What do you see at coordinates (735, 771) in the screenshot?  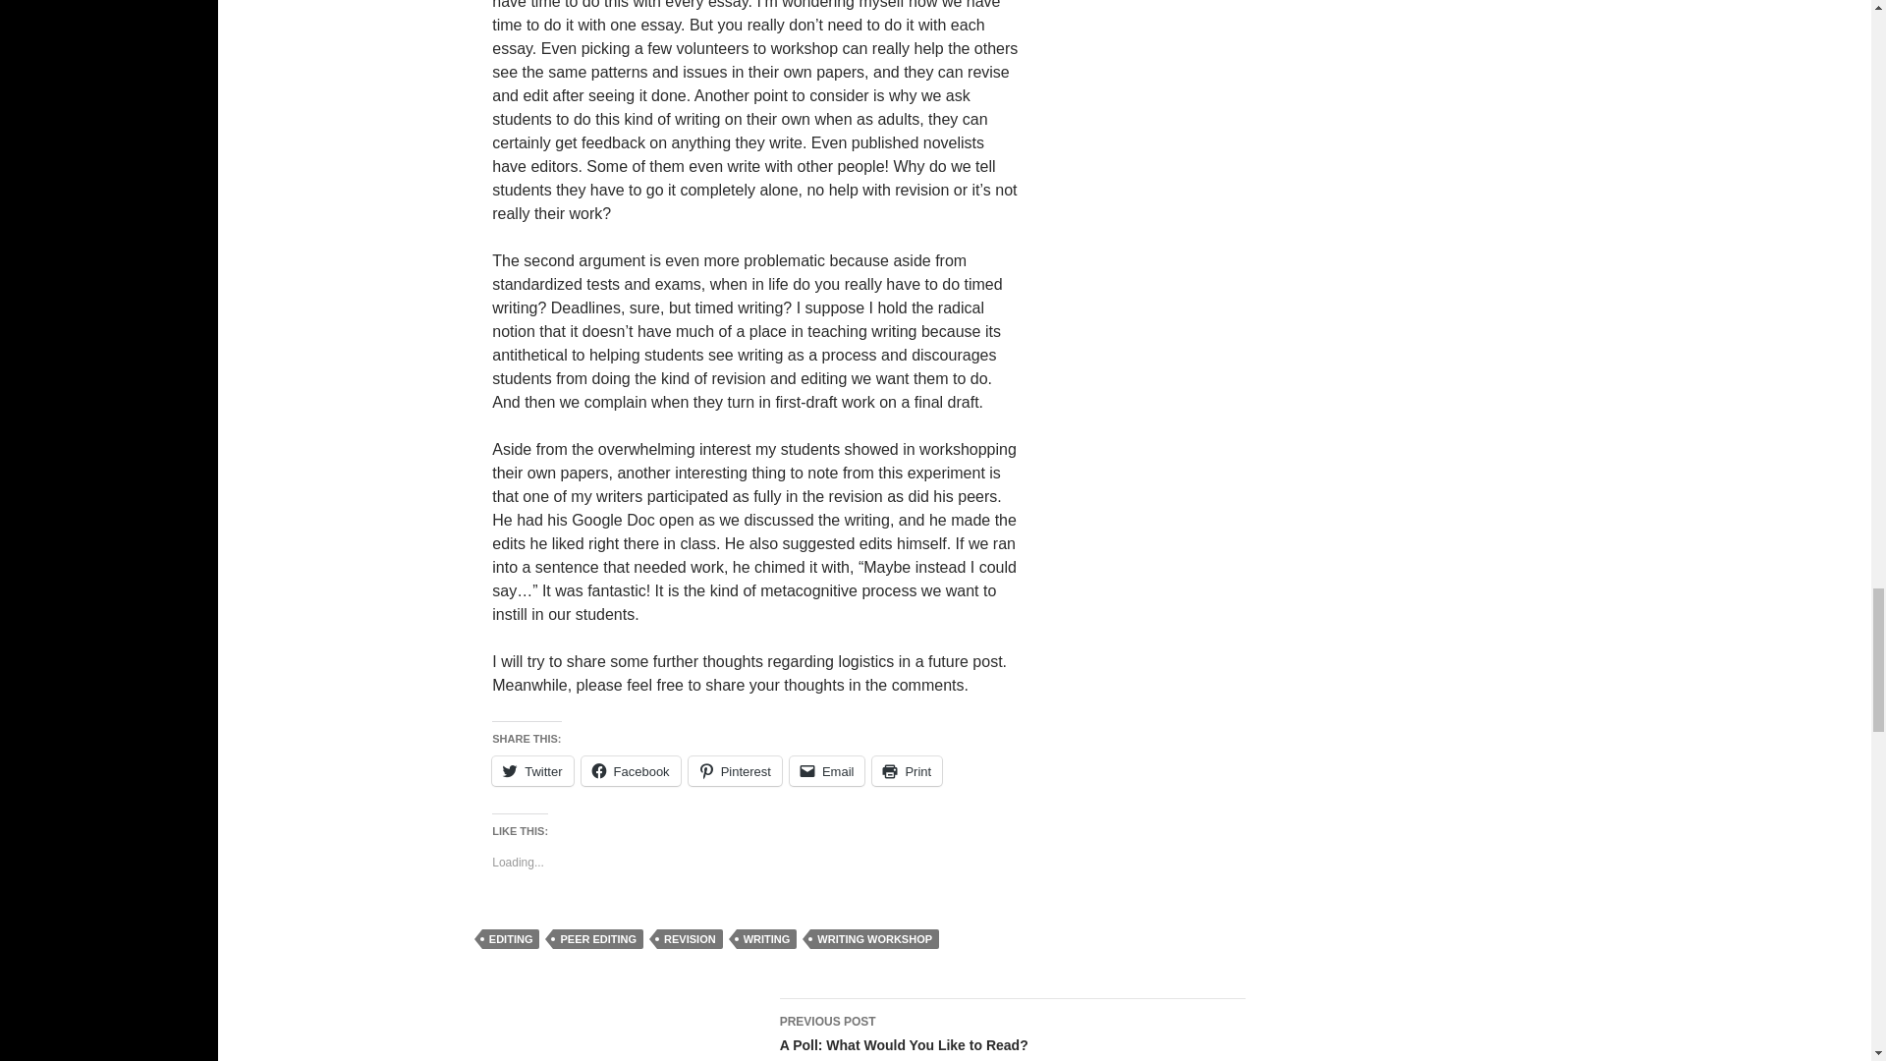 I see `Click to share on Pinterest` at bounding box center [735, 771].